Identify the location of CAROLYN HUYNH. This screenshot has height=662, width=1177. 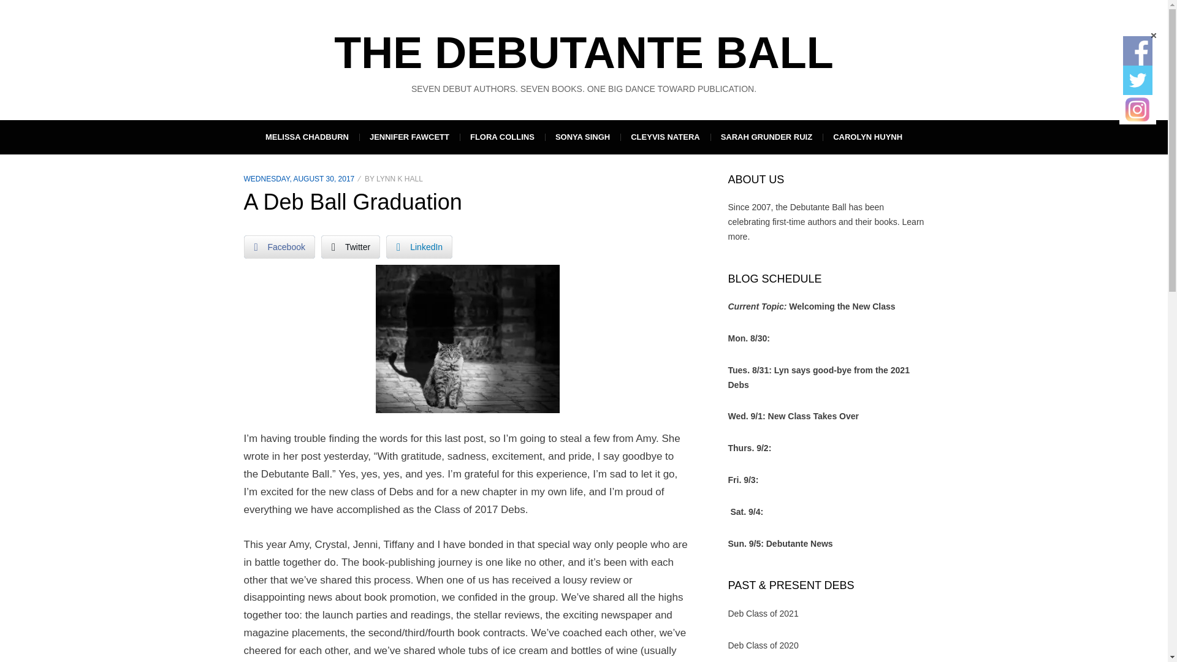
(868, 137).